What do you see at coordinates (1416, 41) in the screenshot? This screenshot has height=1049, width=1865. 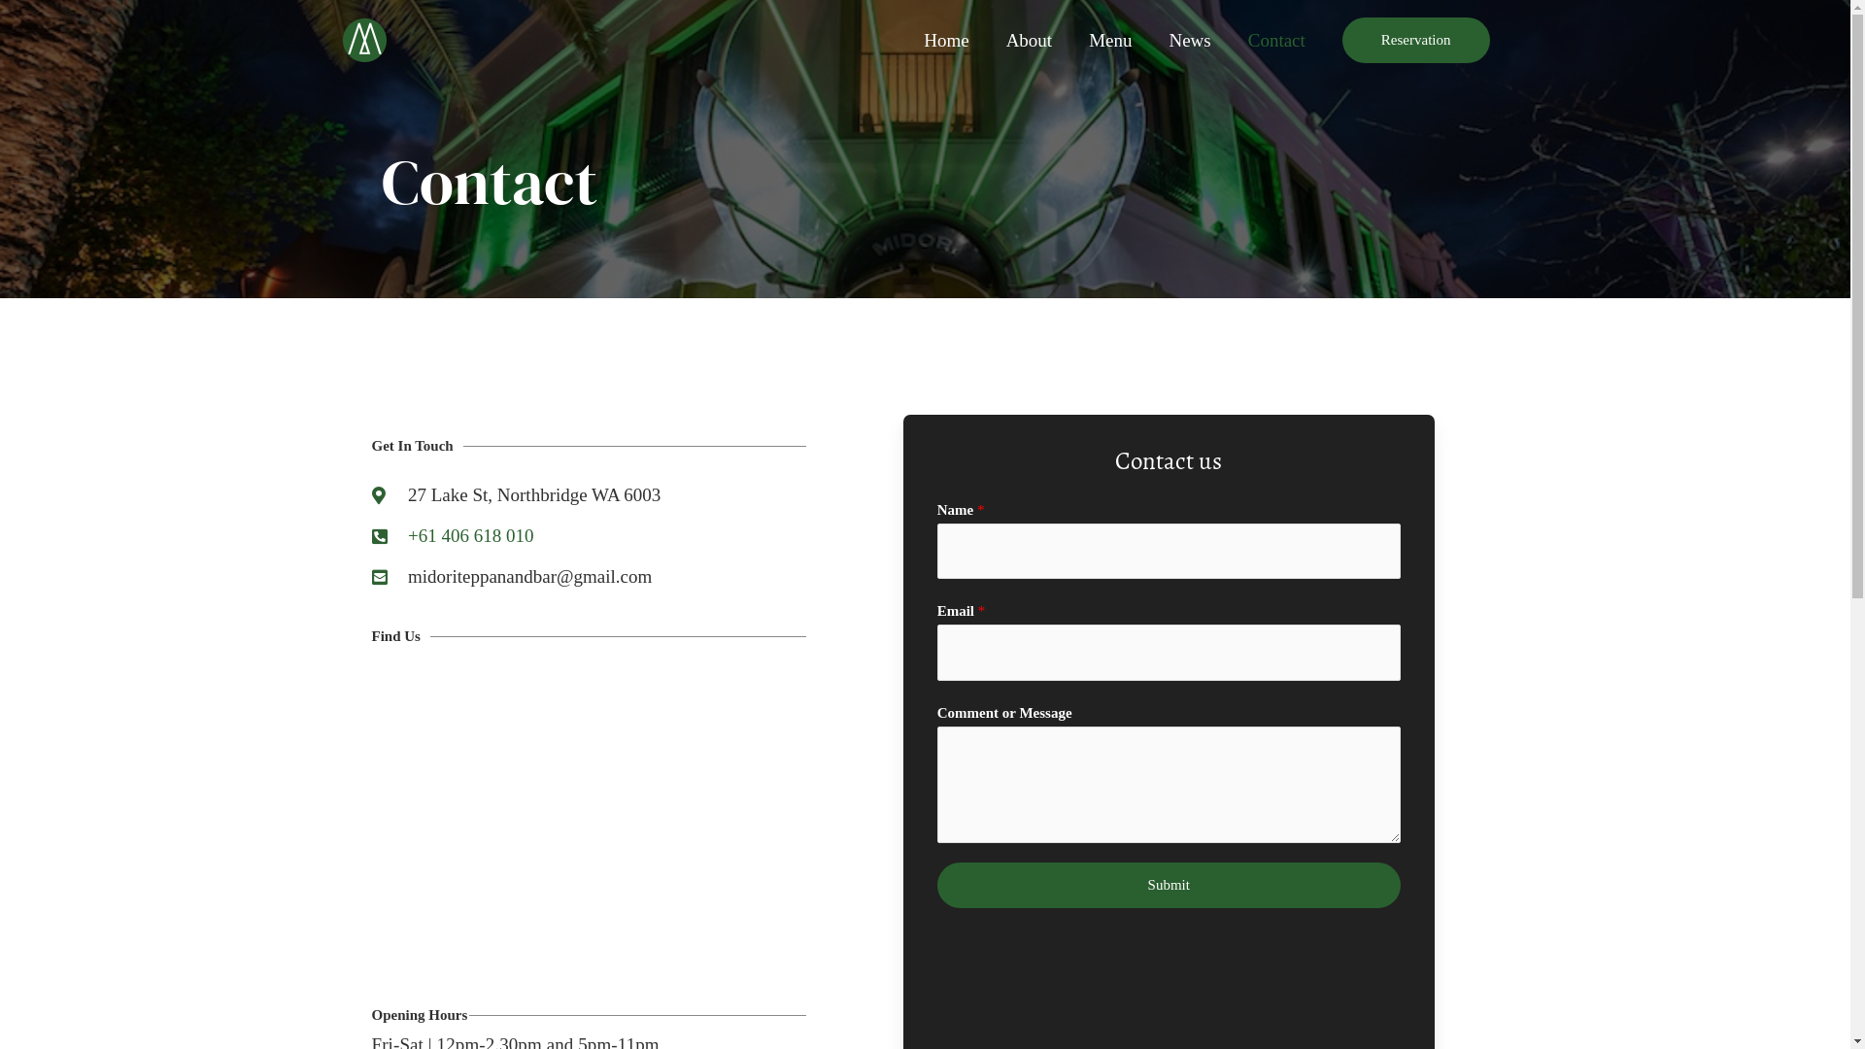 I see `Reservation` at bounding box center [1416, 41].